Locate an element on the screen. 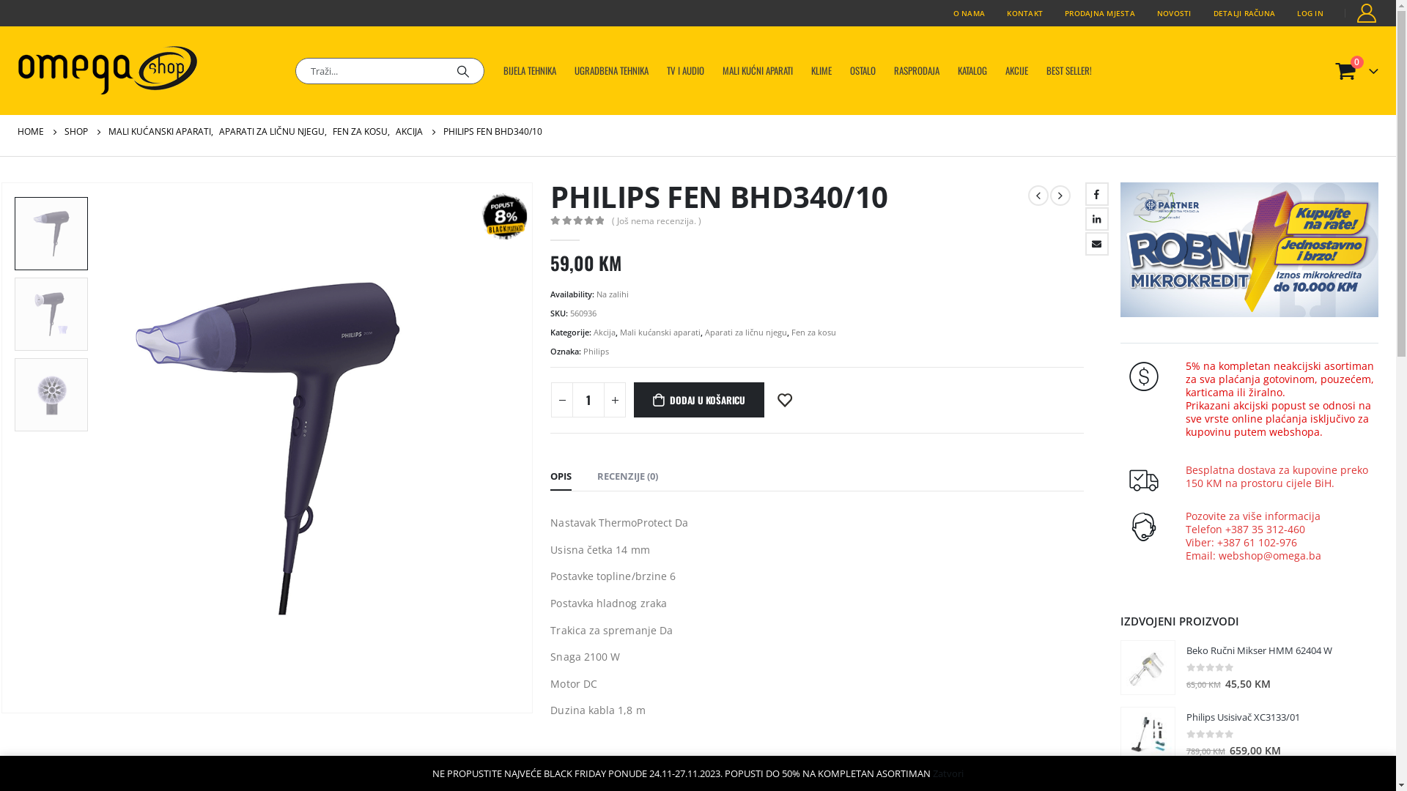 The image size is (1407, 791). UGRADBENA TEHNIKA is located at coordinates (611, 70).